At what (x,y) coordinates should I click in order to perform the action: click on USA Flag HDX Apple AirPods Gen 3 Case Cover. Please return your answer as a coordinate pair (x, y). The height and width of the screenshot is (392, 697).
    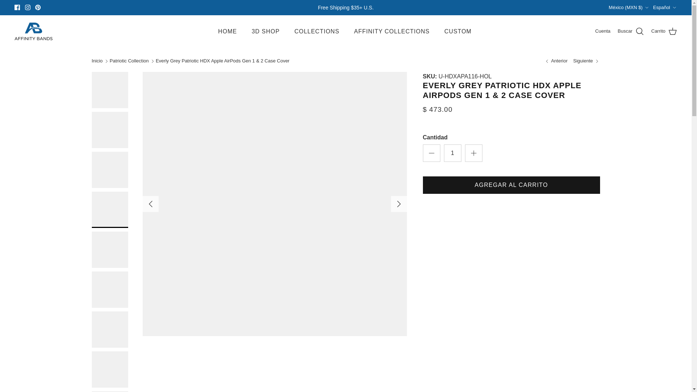
    Looking at the image, I should click on (556, 61).